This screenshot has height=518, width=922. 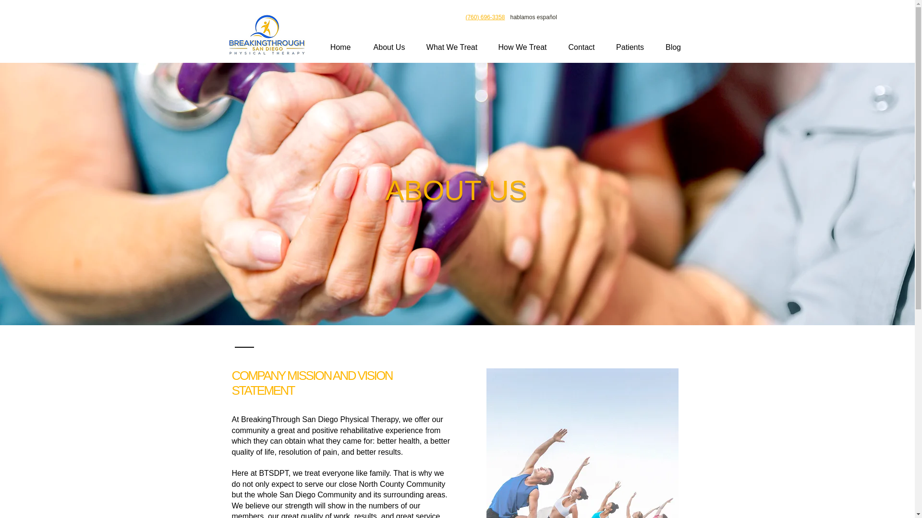 I want to click on Contact, so click(x=581, y=47).